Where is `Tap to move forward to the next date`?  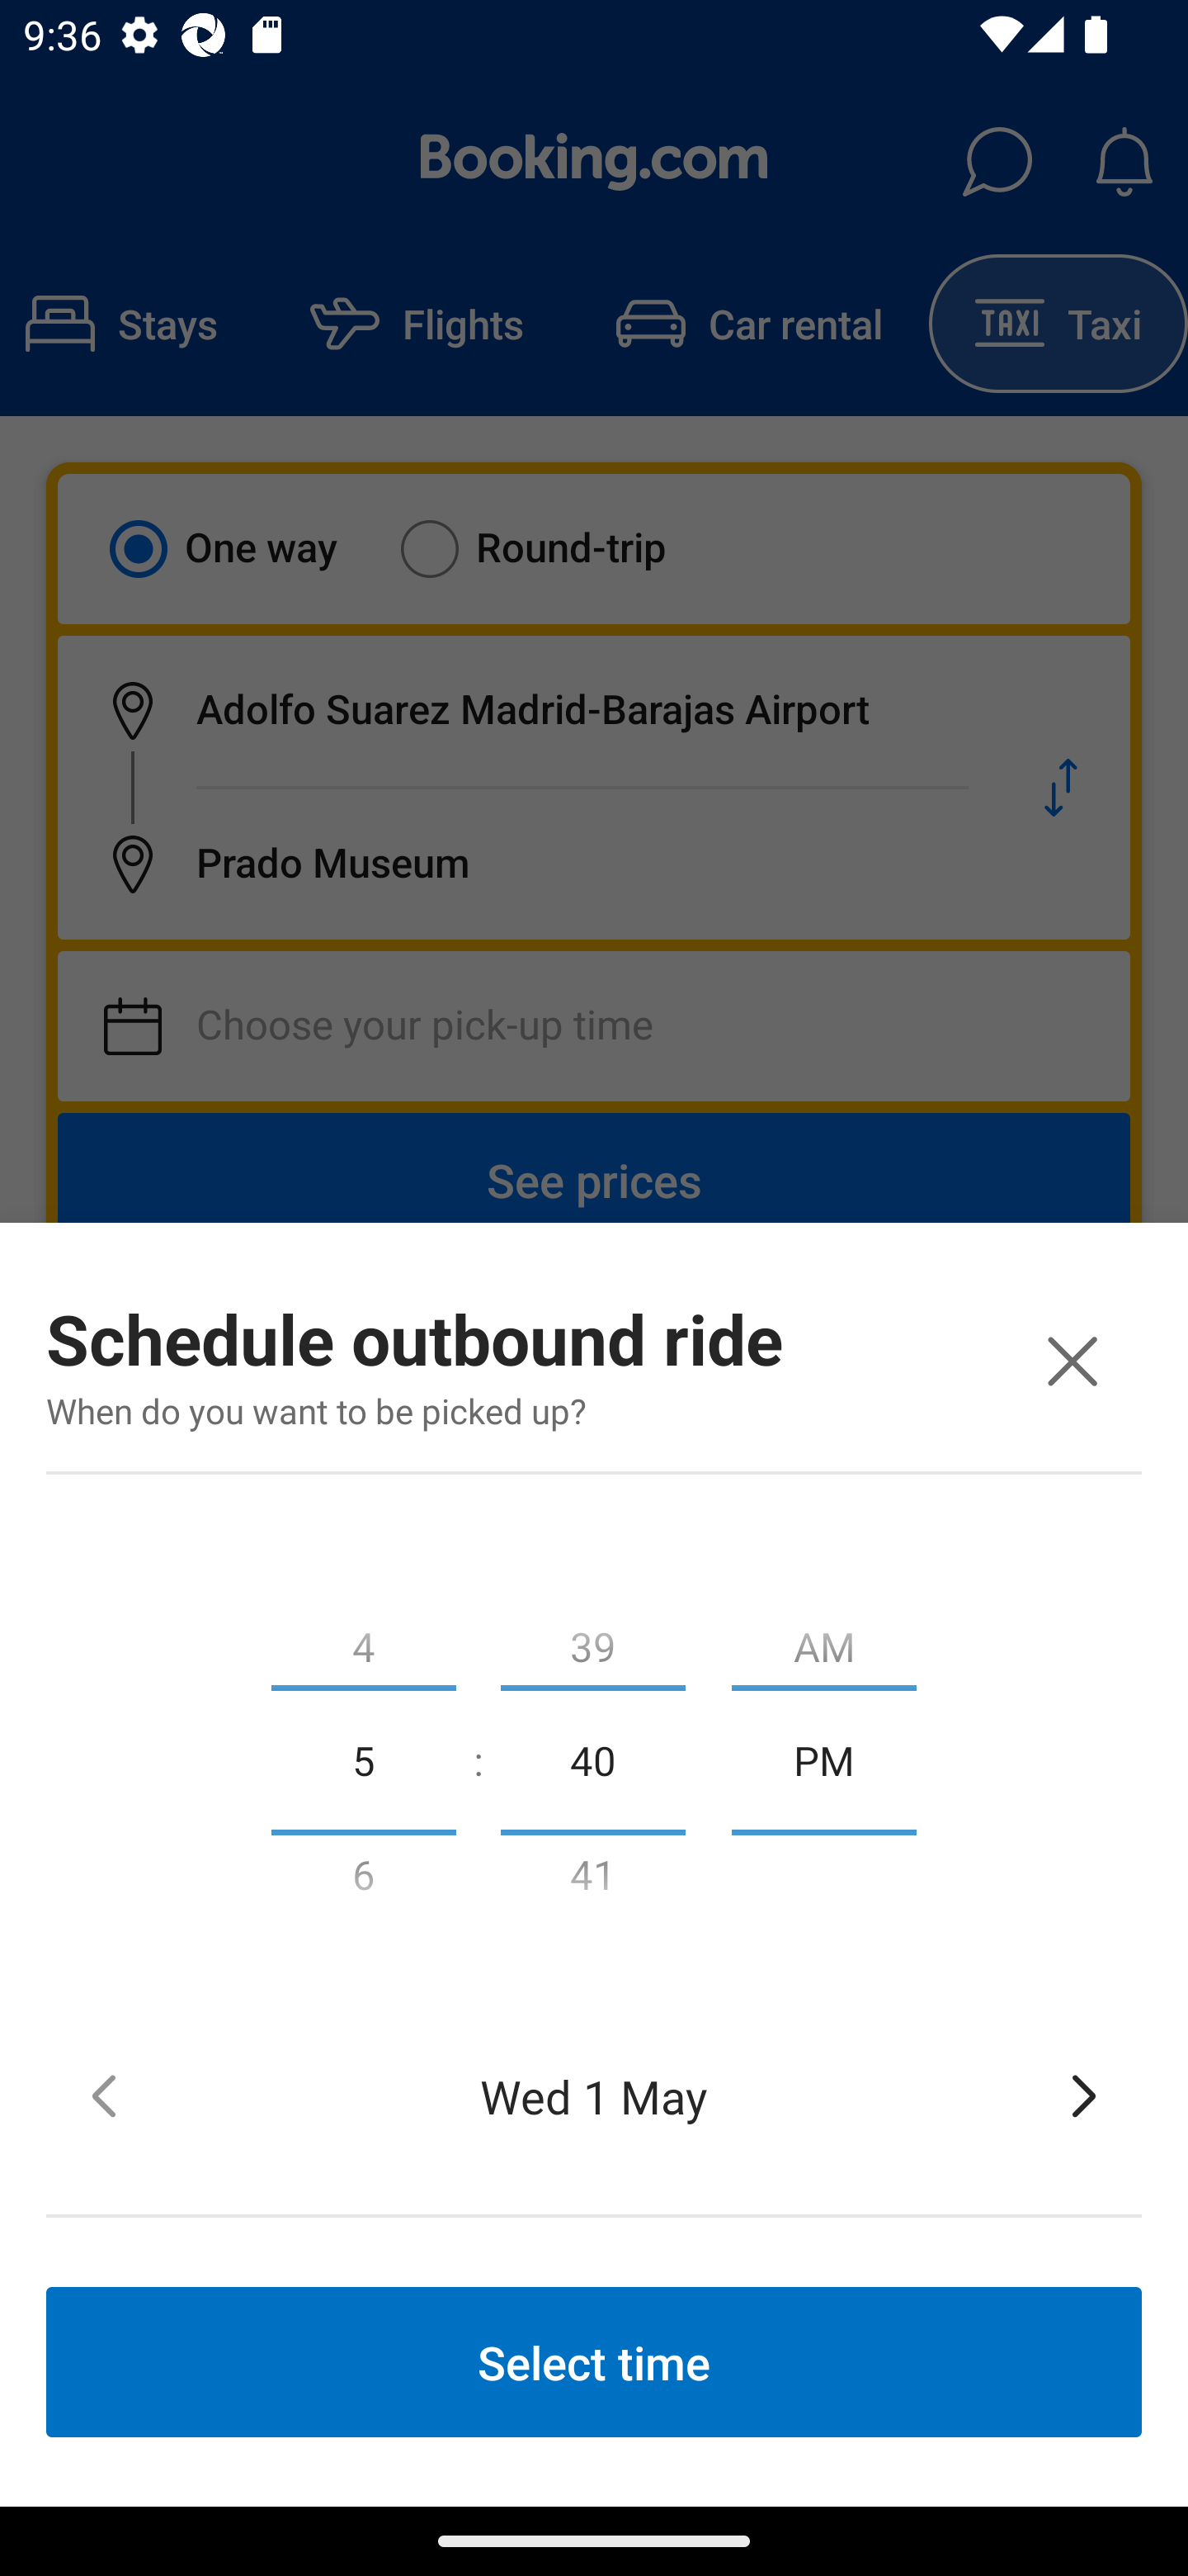
Tap to move forward to the next date is located at coordinates (1084, 2095).